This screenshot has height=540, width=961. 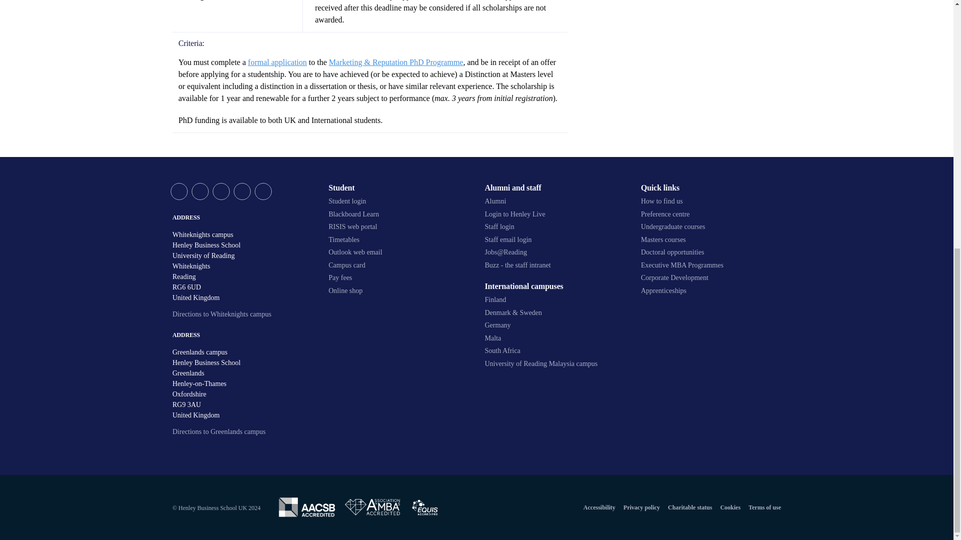 I want to click on formal application, so click(x=277, y=62).